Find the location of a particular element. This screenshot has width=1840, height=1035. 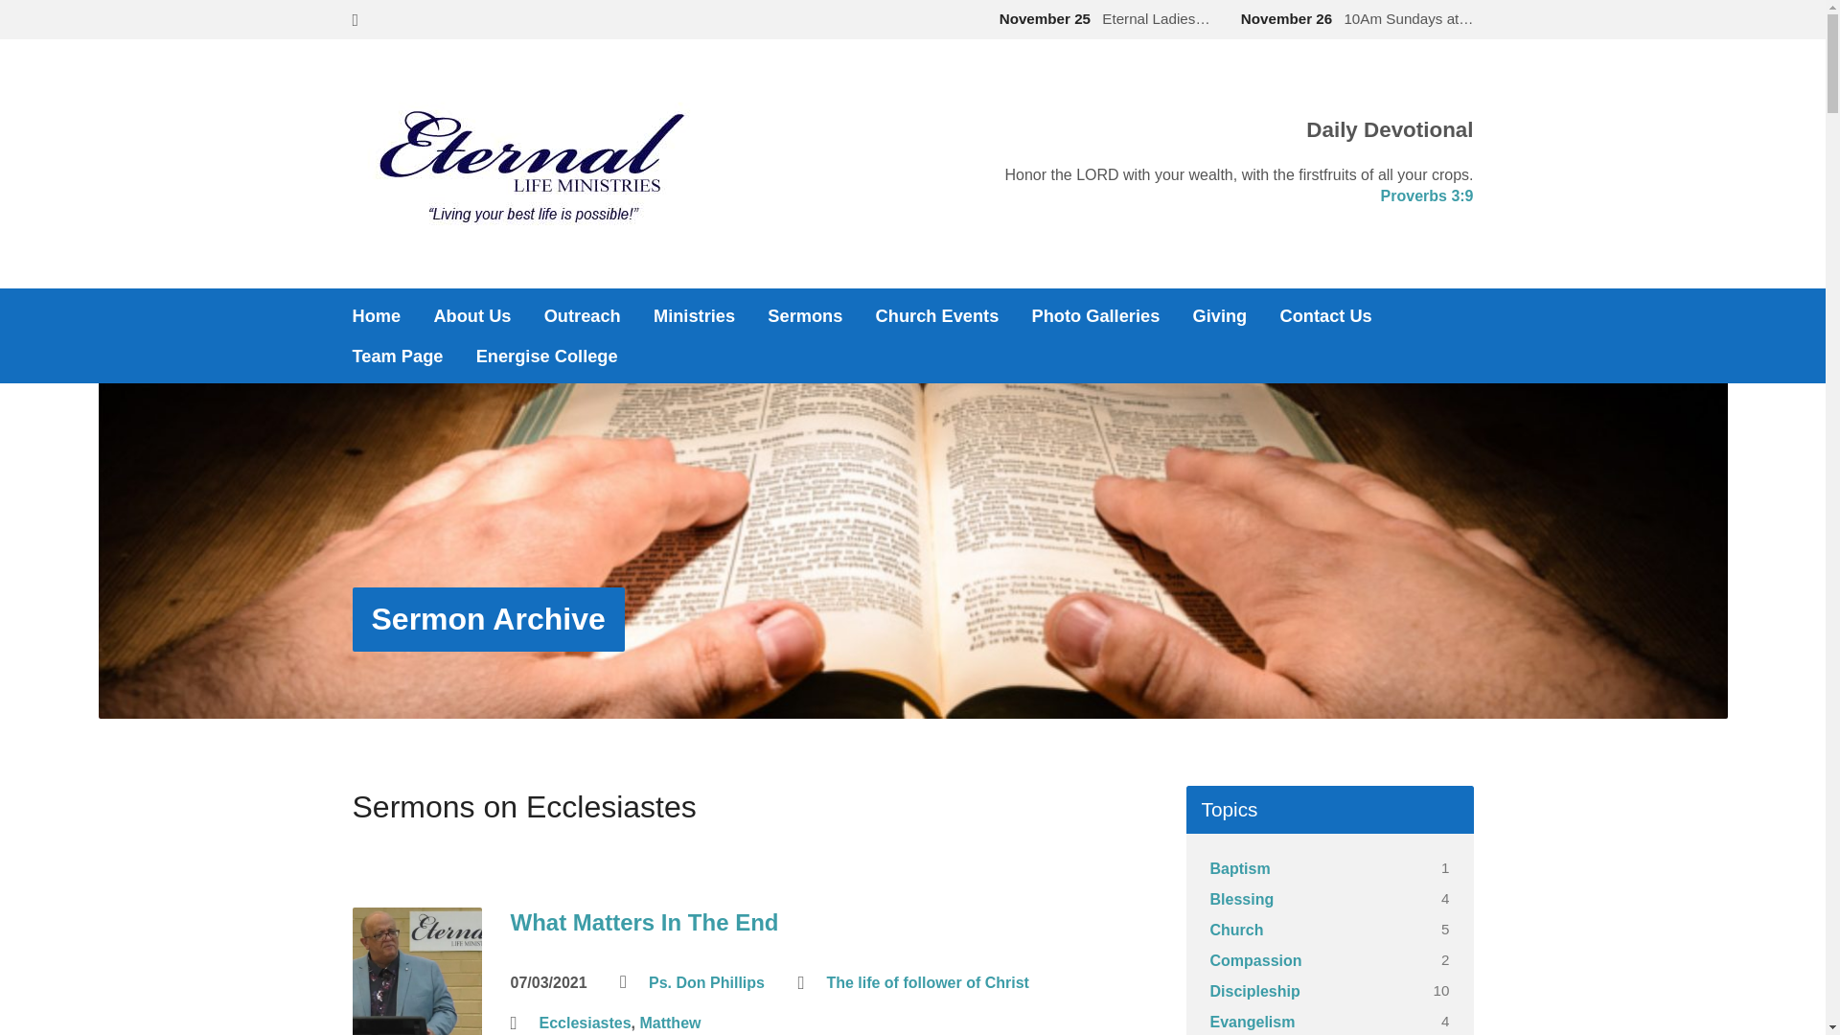

Church Events is located at coordinates (937, 316).